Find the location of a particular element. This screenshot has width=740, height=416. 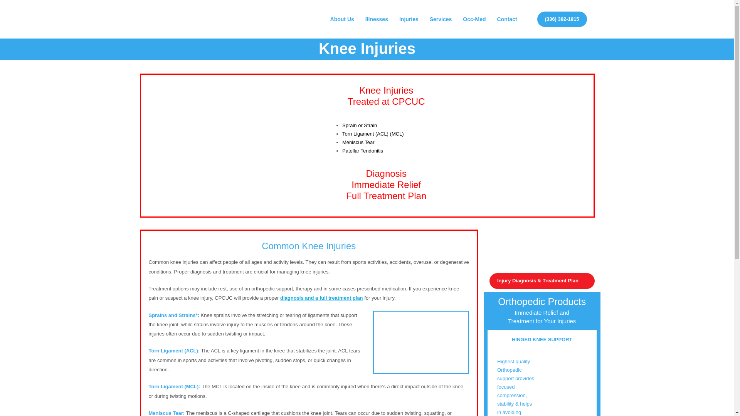

Image is located at coordinates (421, 342).